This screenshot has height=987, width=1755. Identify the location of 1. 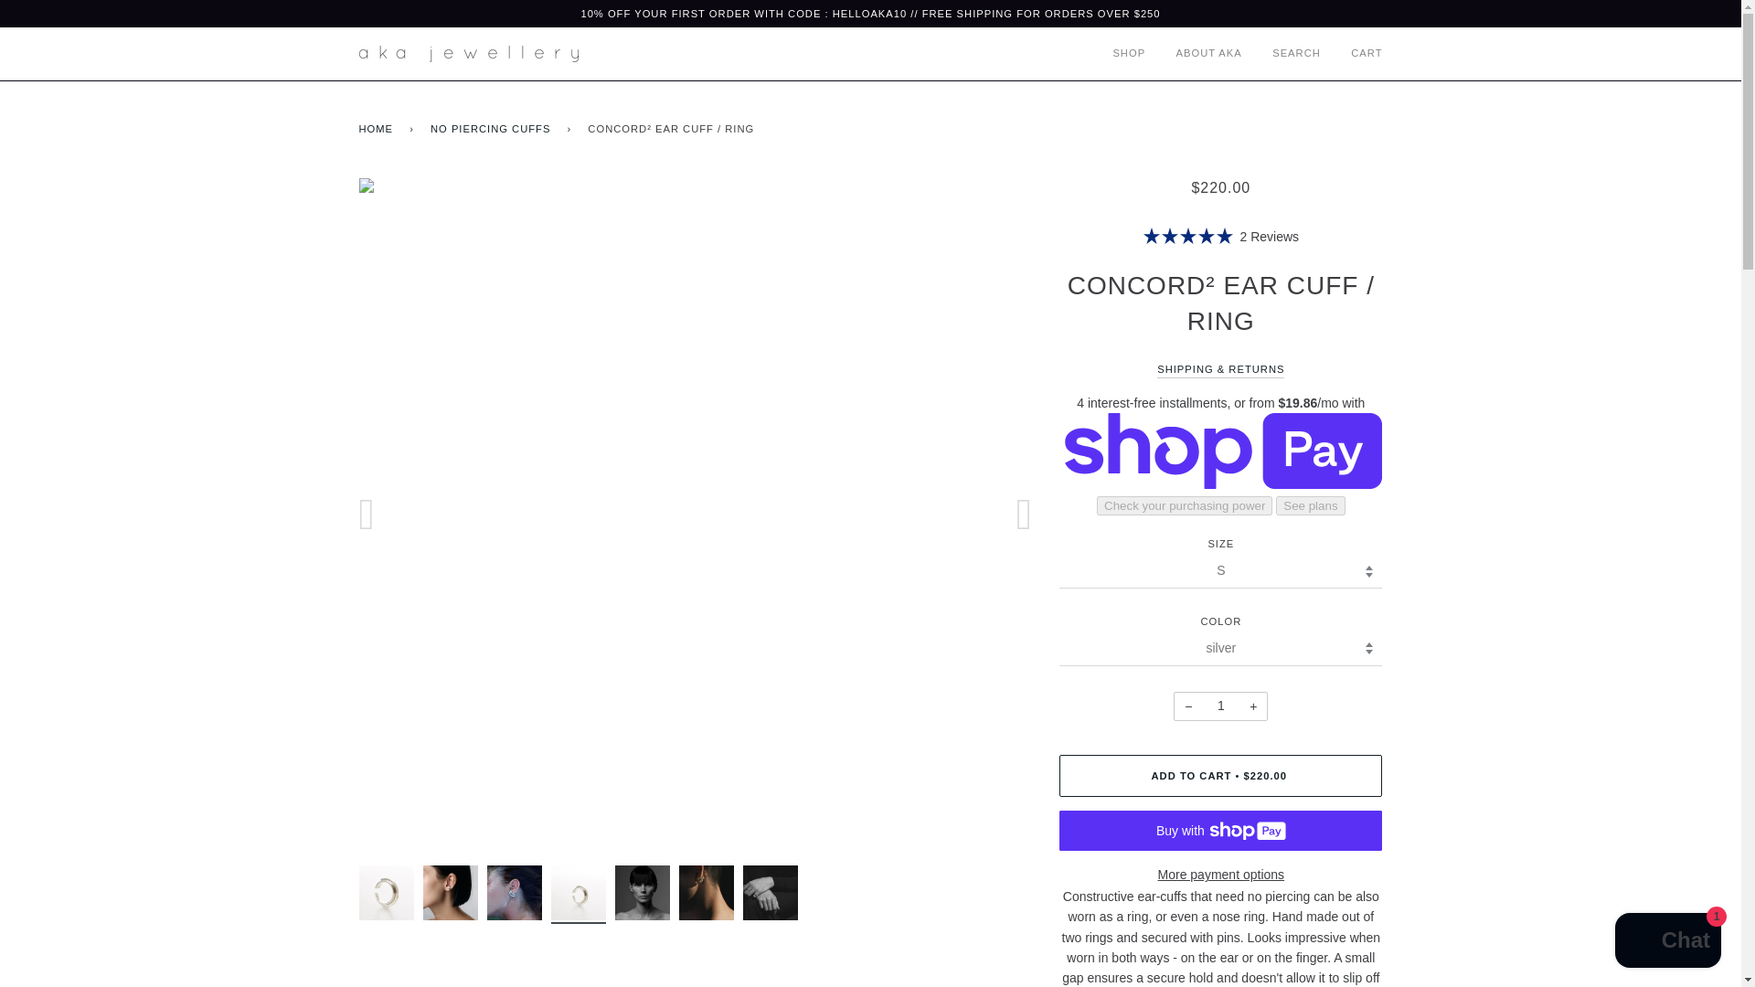
(1220, 706).